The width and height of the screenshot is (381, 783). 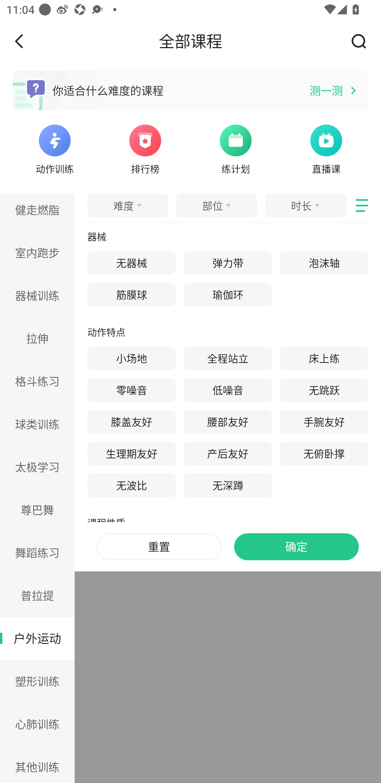 I want to click on 手腕友好, so click(x=324, y=422).